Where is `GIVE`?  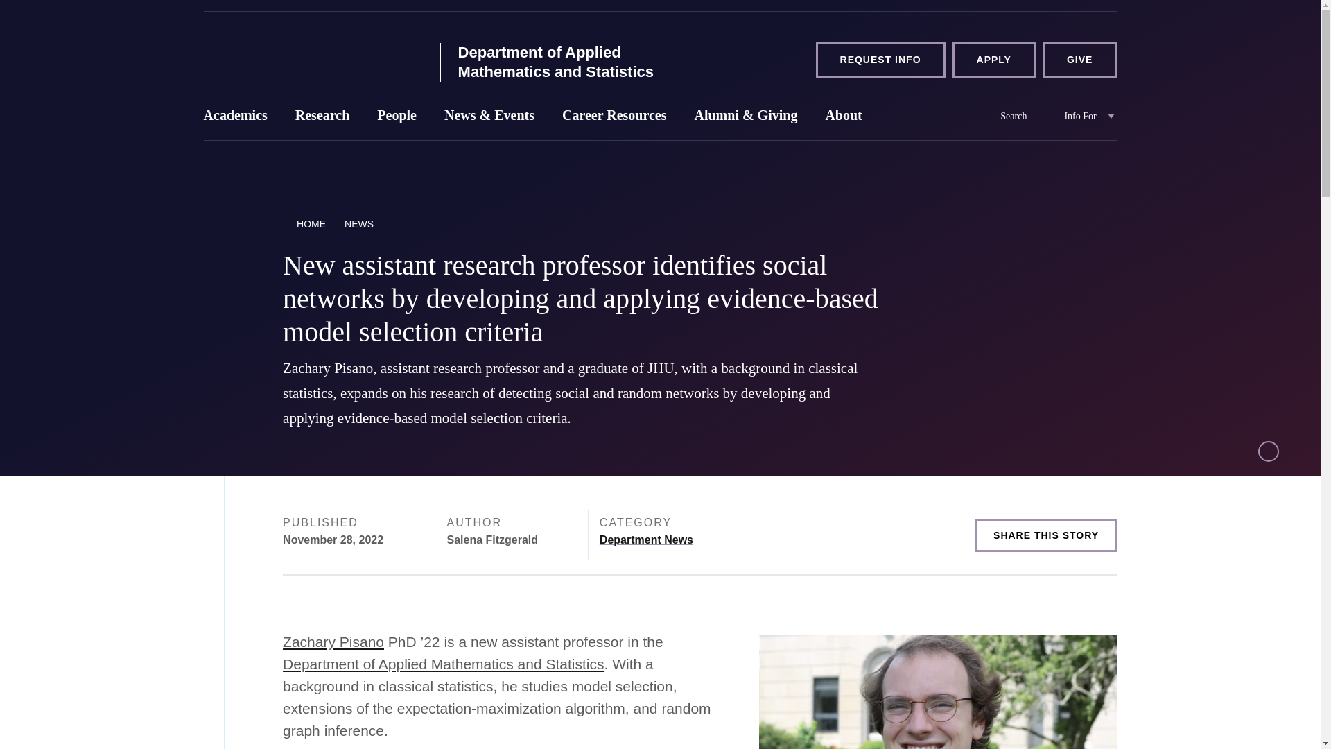 GIVE is located at coordinates (1079, 60).